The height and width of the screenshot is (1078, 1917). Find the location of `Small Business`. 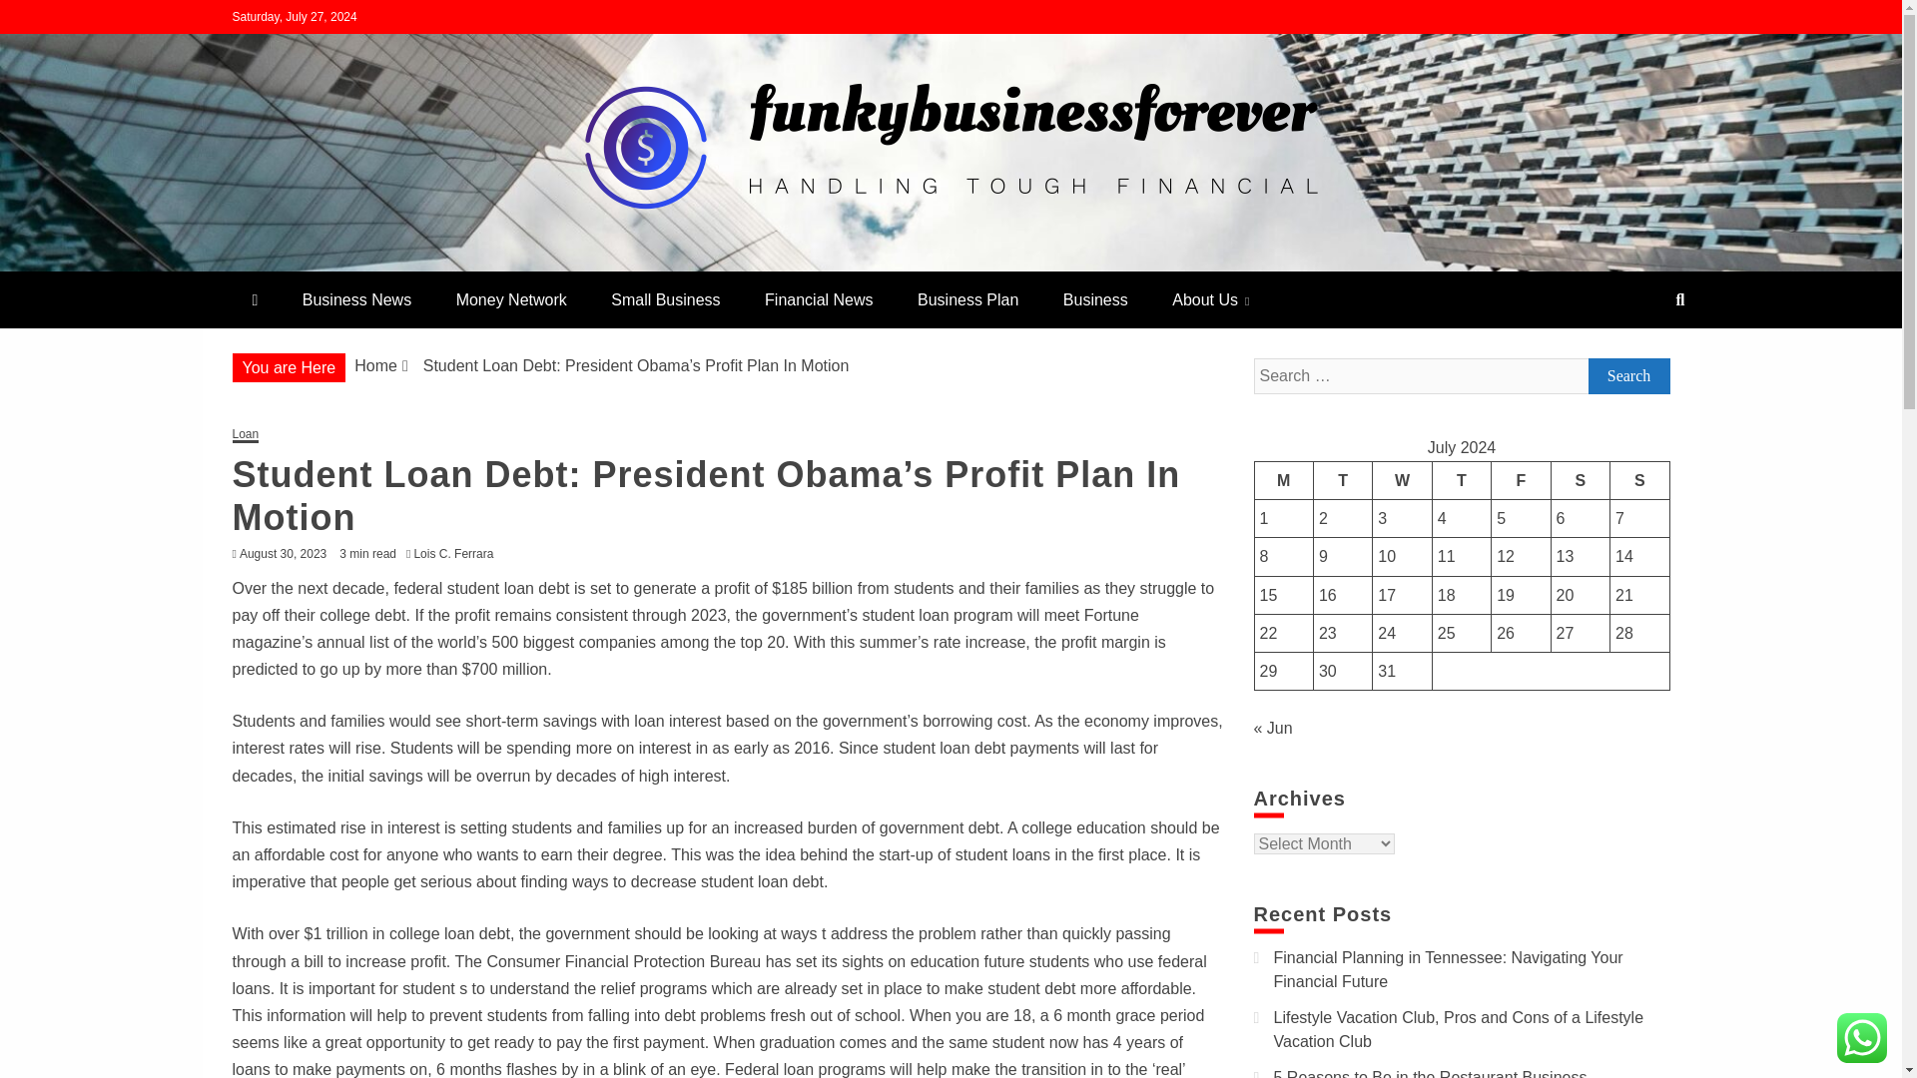

Small Business is located at coordinates (665, 299).